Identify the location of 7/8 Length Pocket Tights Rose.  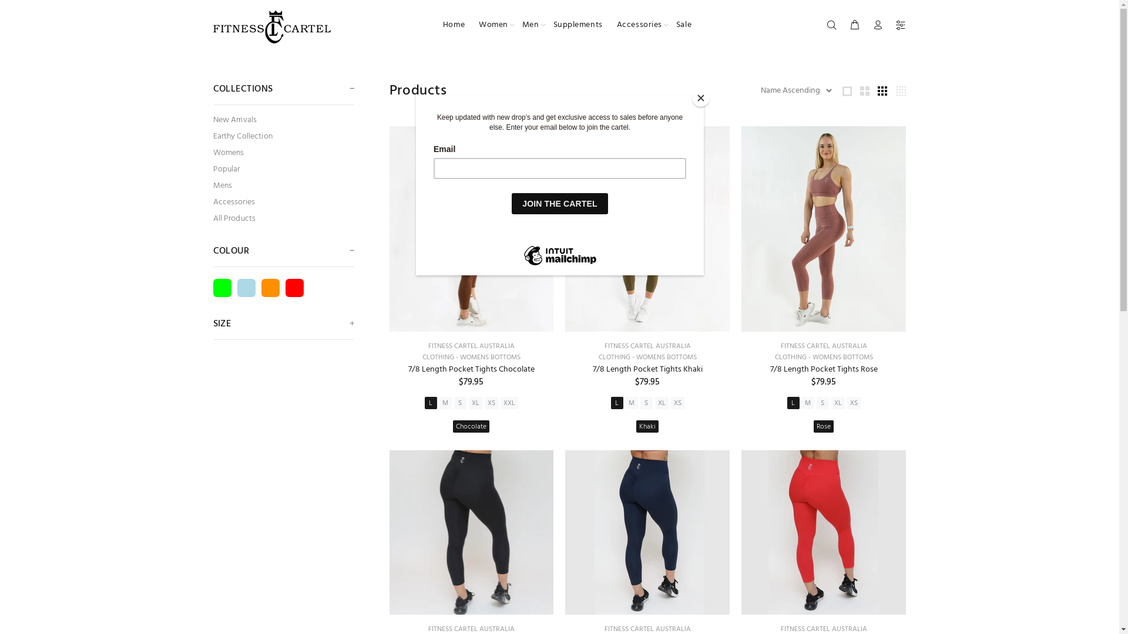
(824, 370).